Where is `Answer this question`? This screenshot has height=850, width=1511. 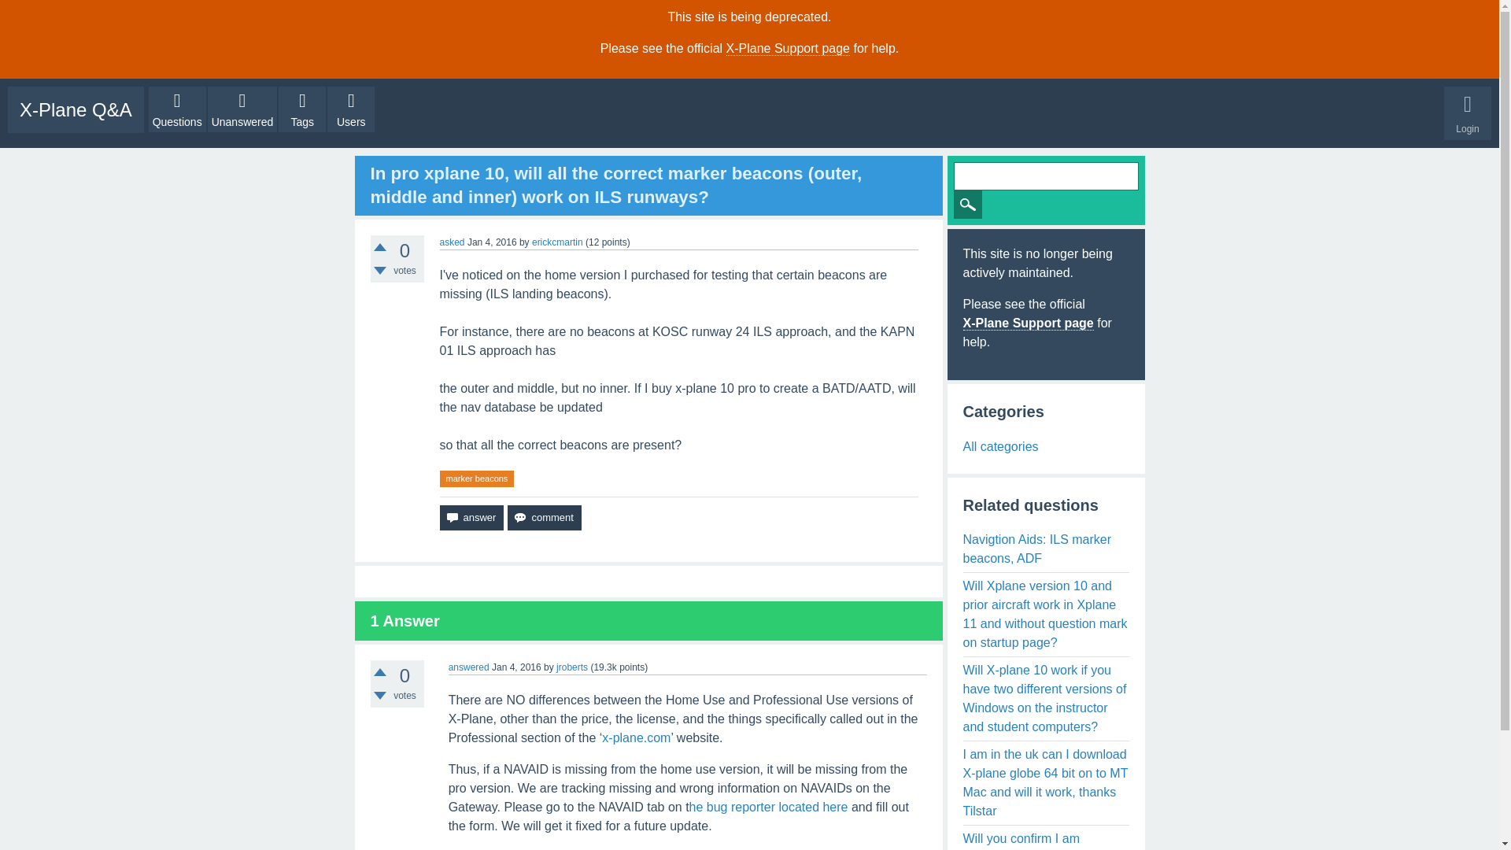 Answer this question is located at coordinates (471, 517).